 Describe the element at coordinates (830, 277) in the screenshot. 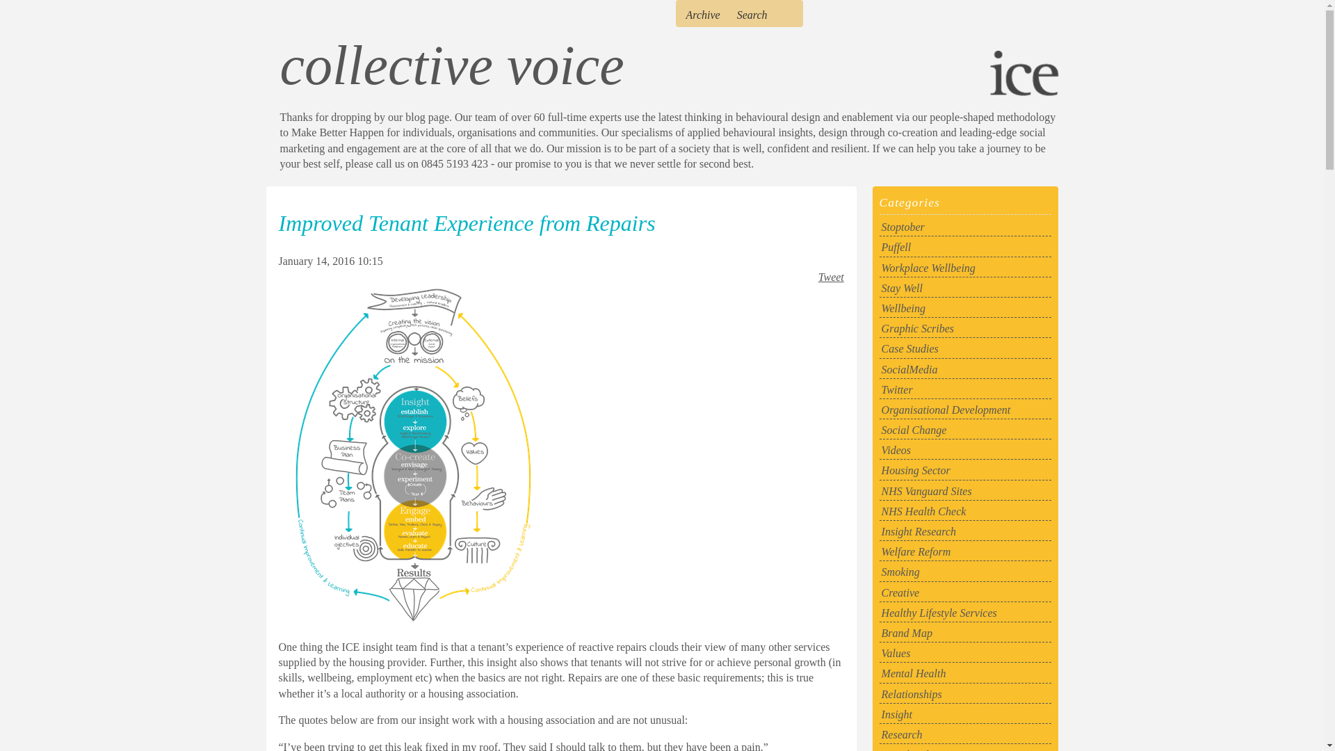

I see `Tweet` at that location.